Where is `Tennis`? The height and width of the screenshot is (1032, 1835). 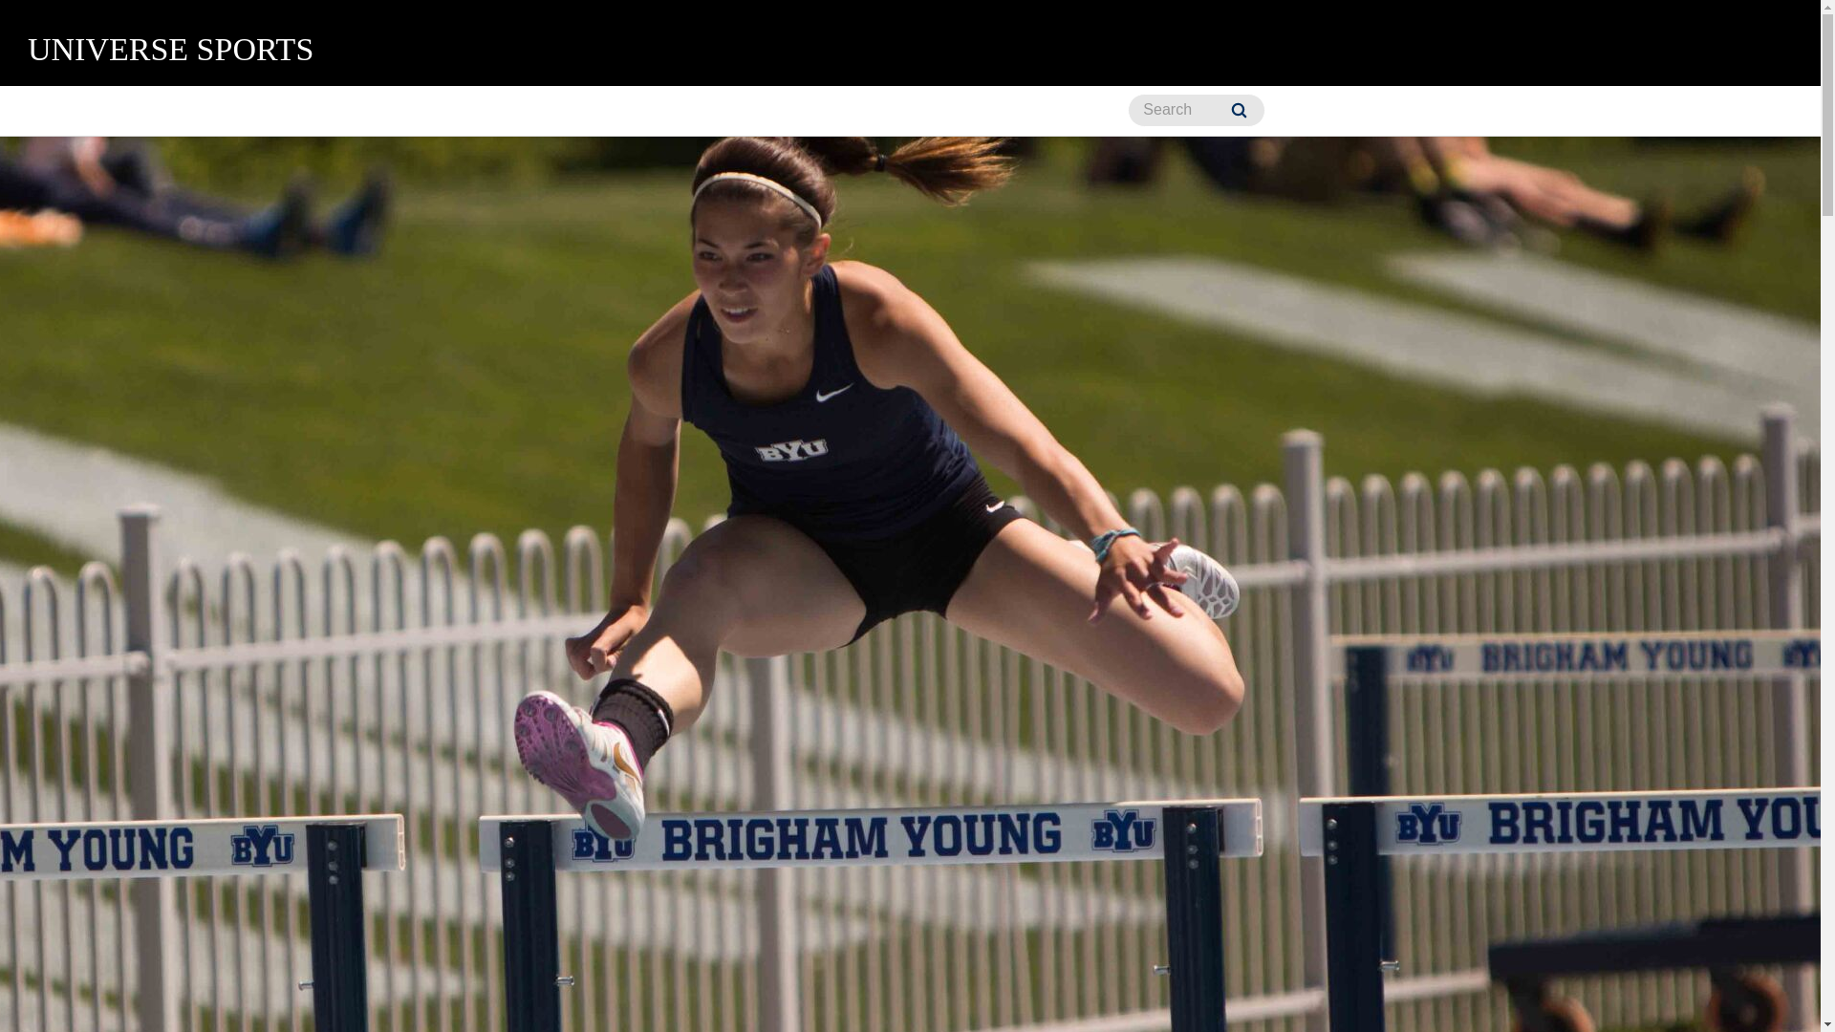 Tennis is located at coordinates (823, 111).